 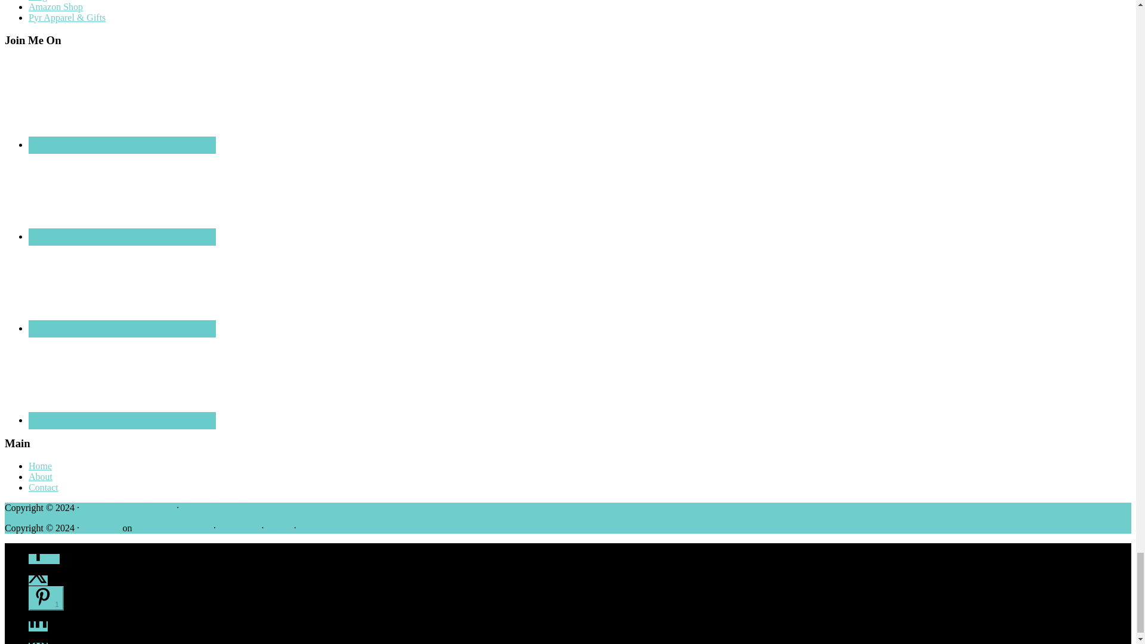 I want to click on Facebook, so click(x=122, y=194).